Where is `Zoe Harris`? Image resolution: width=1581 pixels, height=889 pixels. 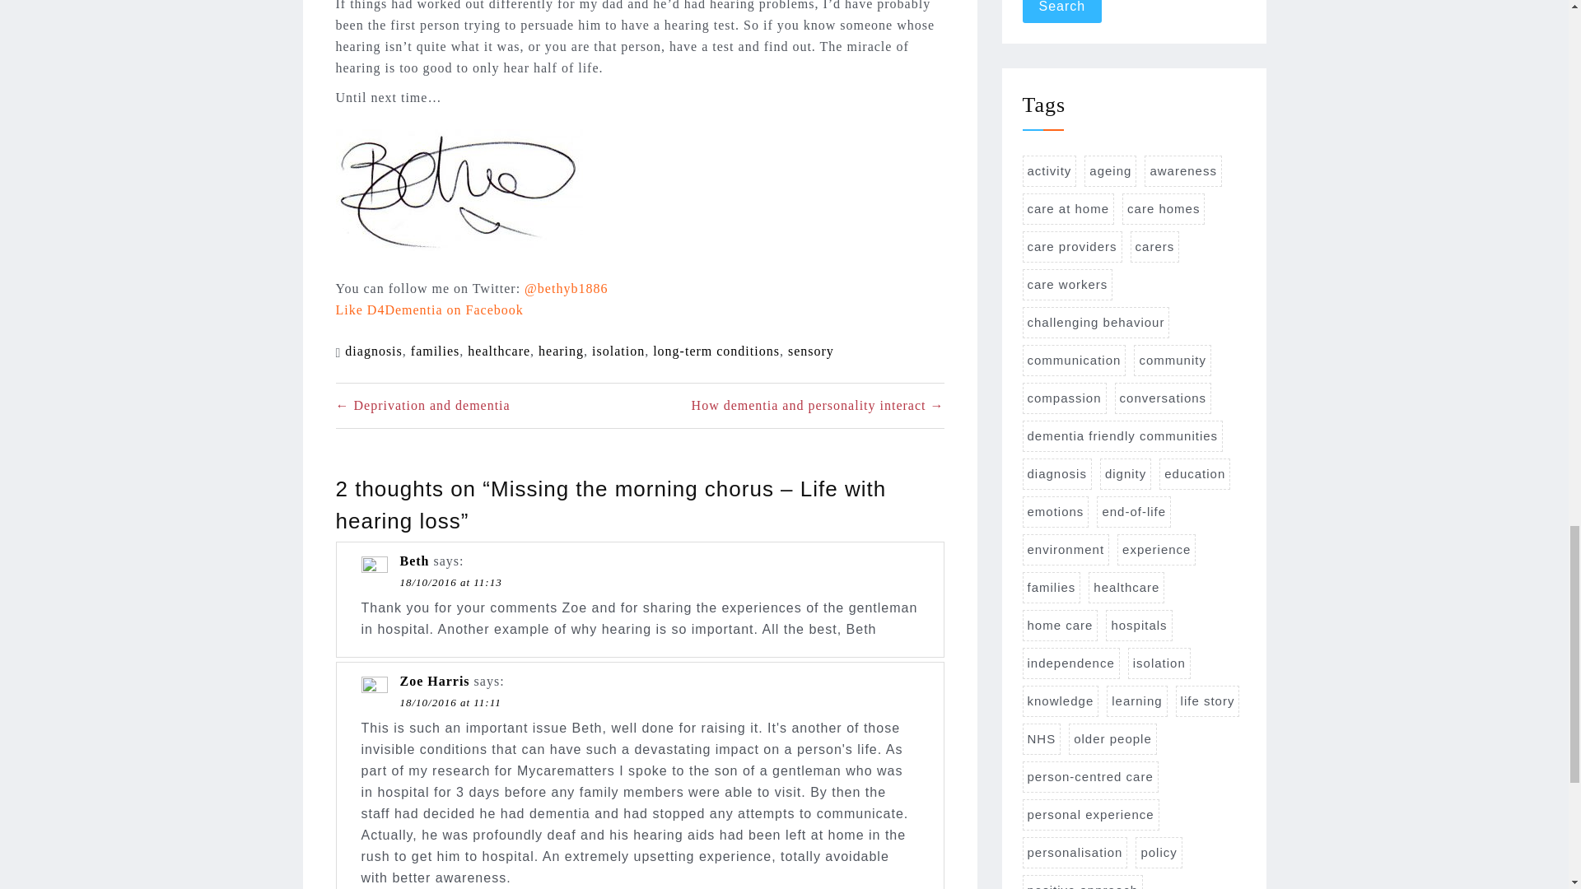 Zoe Harris is located at coordinates (435, 680).